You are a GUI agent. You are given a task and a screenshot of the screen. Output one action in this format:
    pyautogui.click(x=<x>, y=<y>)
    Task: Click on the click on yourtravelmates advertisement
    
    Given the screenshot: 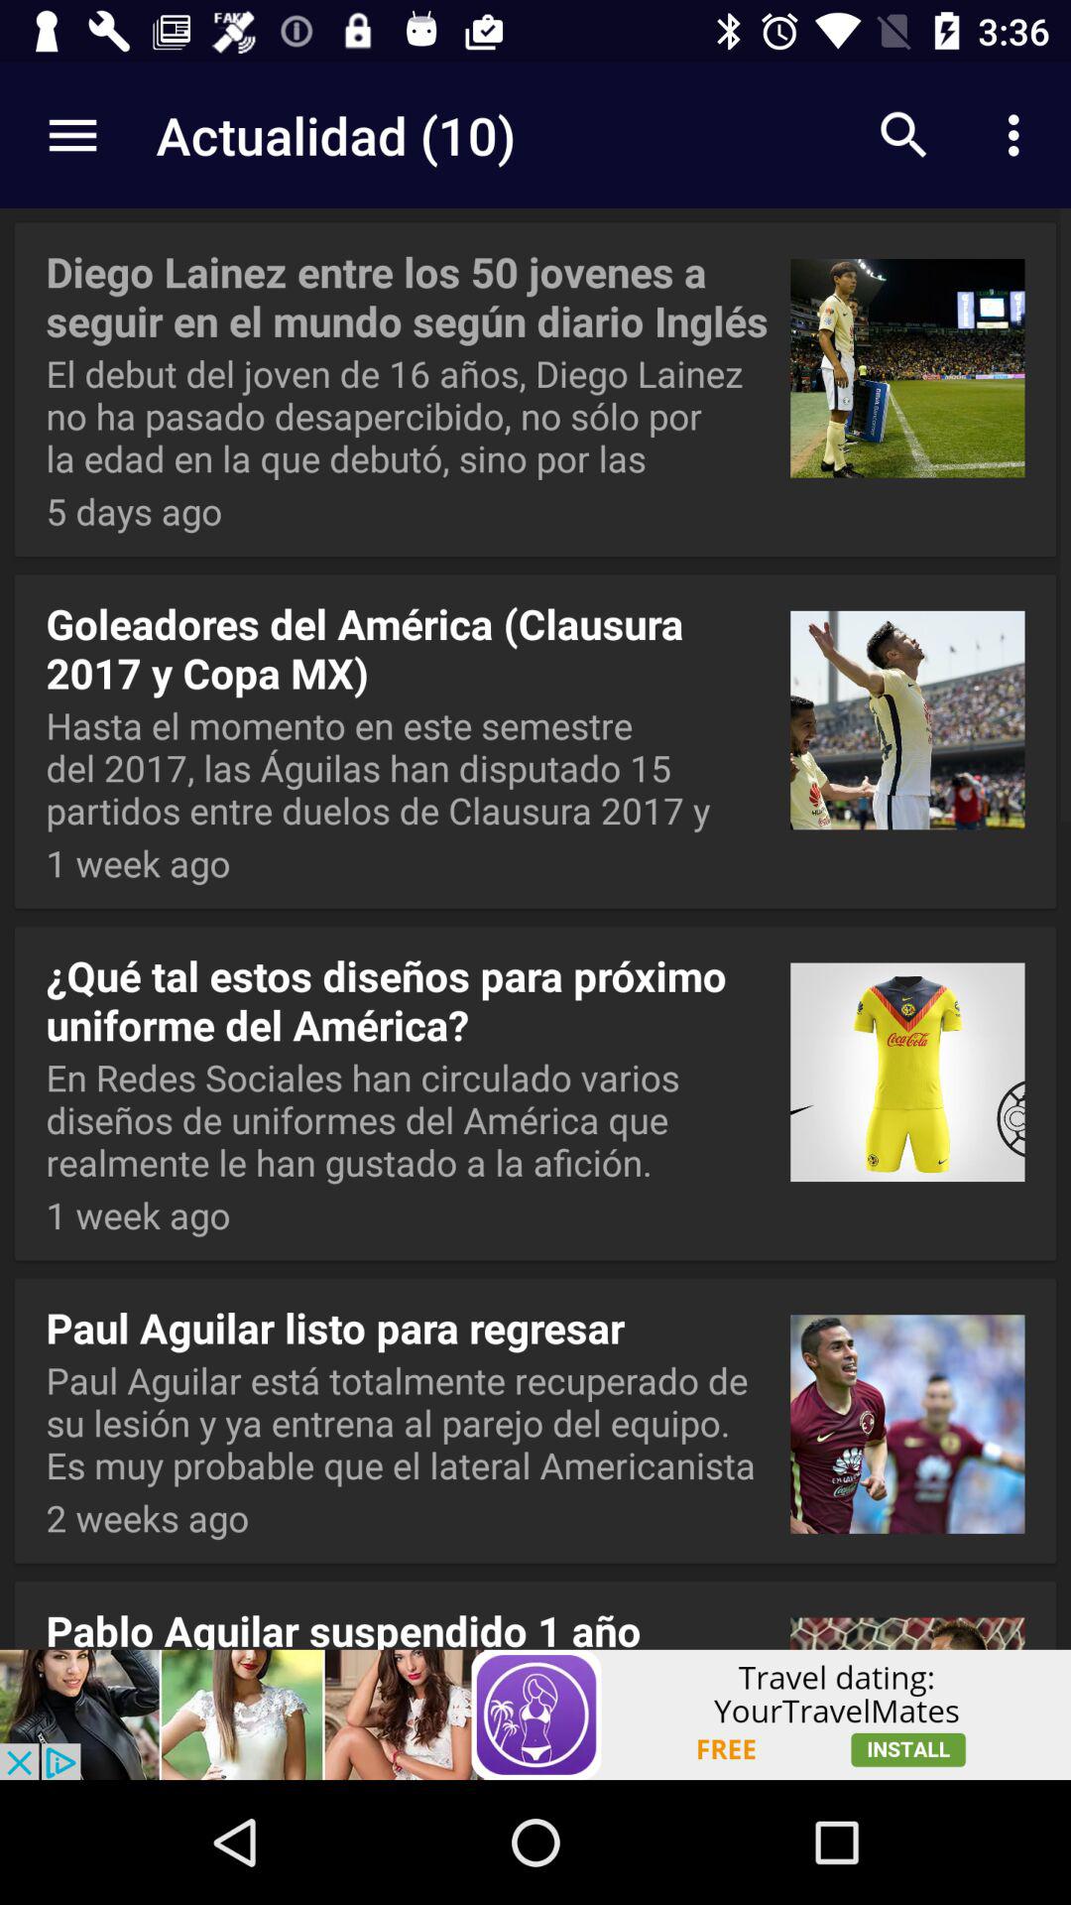 What is the action you would take?
    pyautogui.click(x=535, y=1714)
    